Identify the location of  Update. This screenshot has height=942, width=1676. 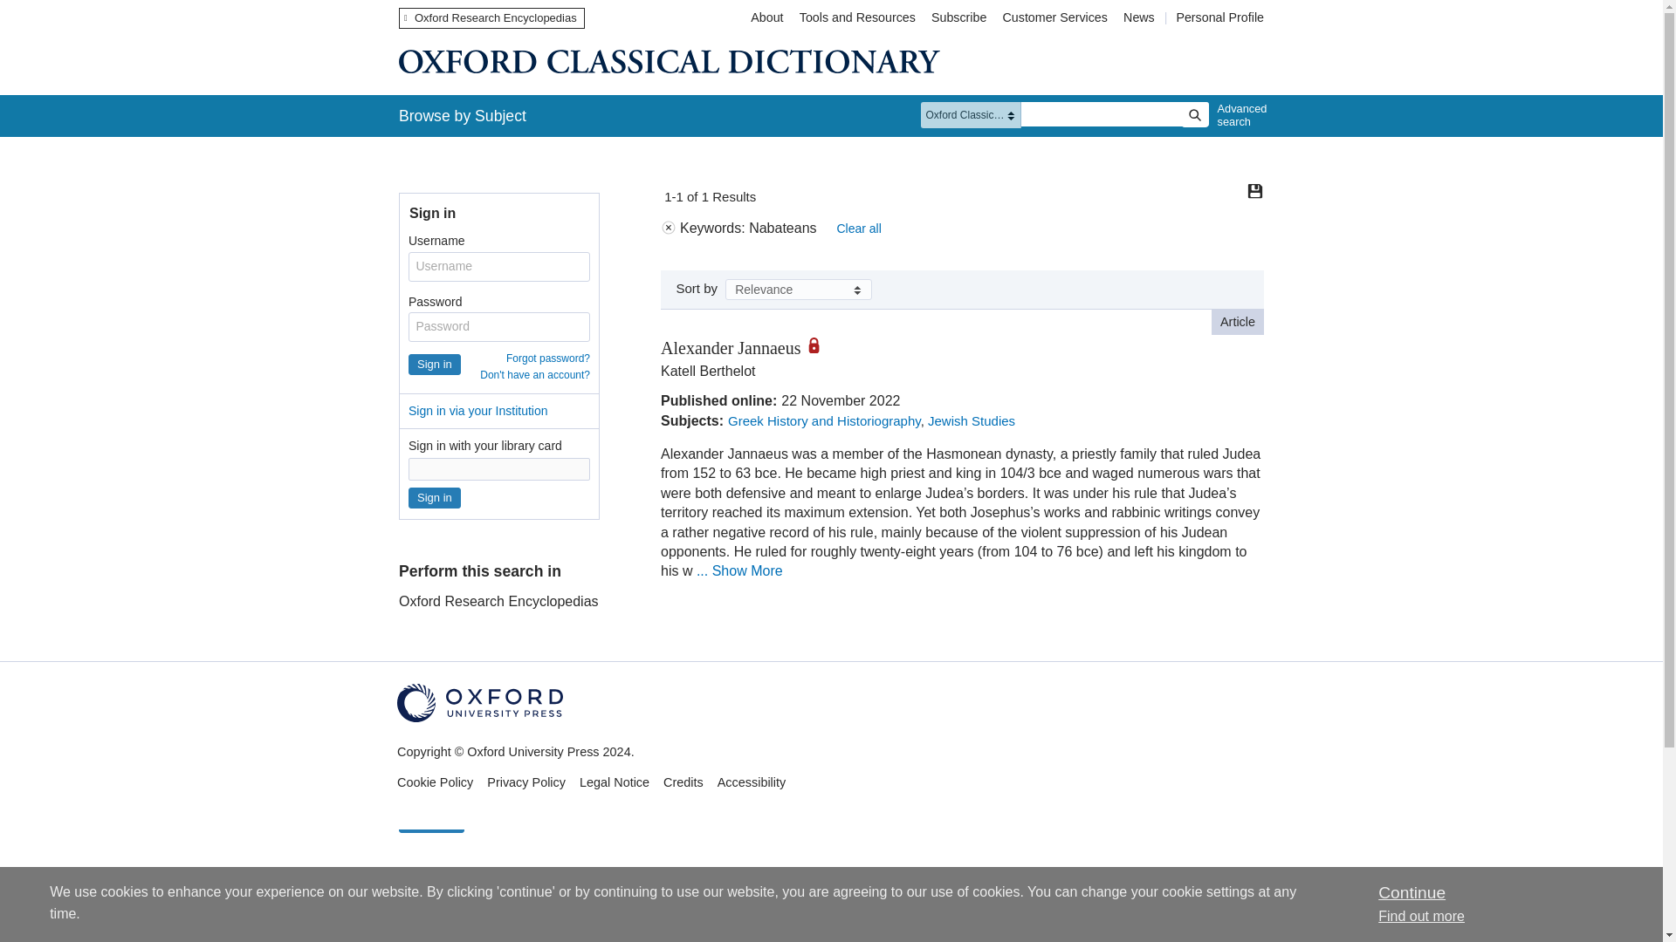
(431, 820).